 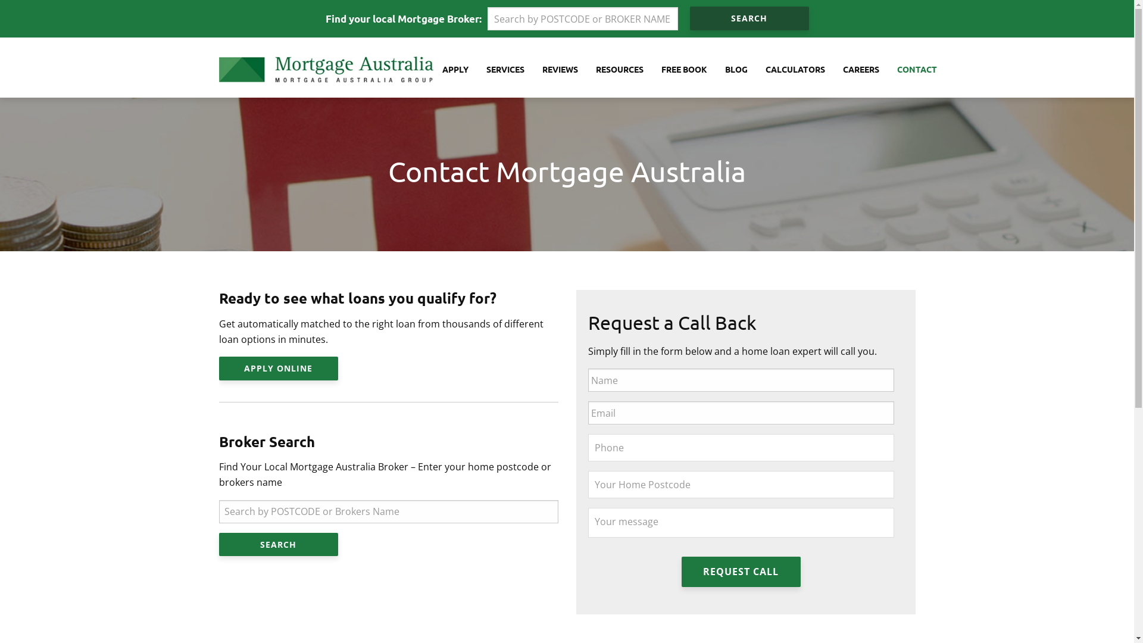 I want to click on Request Call, so click(x=741, y=572).